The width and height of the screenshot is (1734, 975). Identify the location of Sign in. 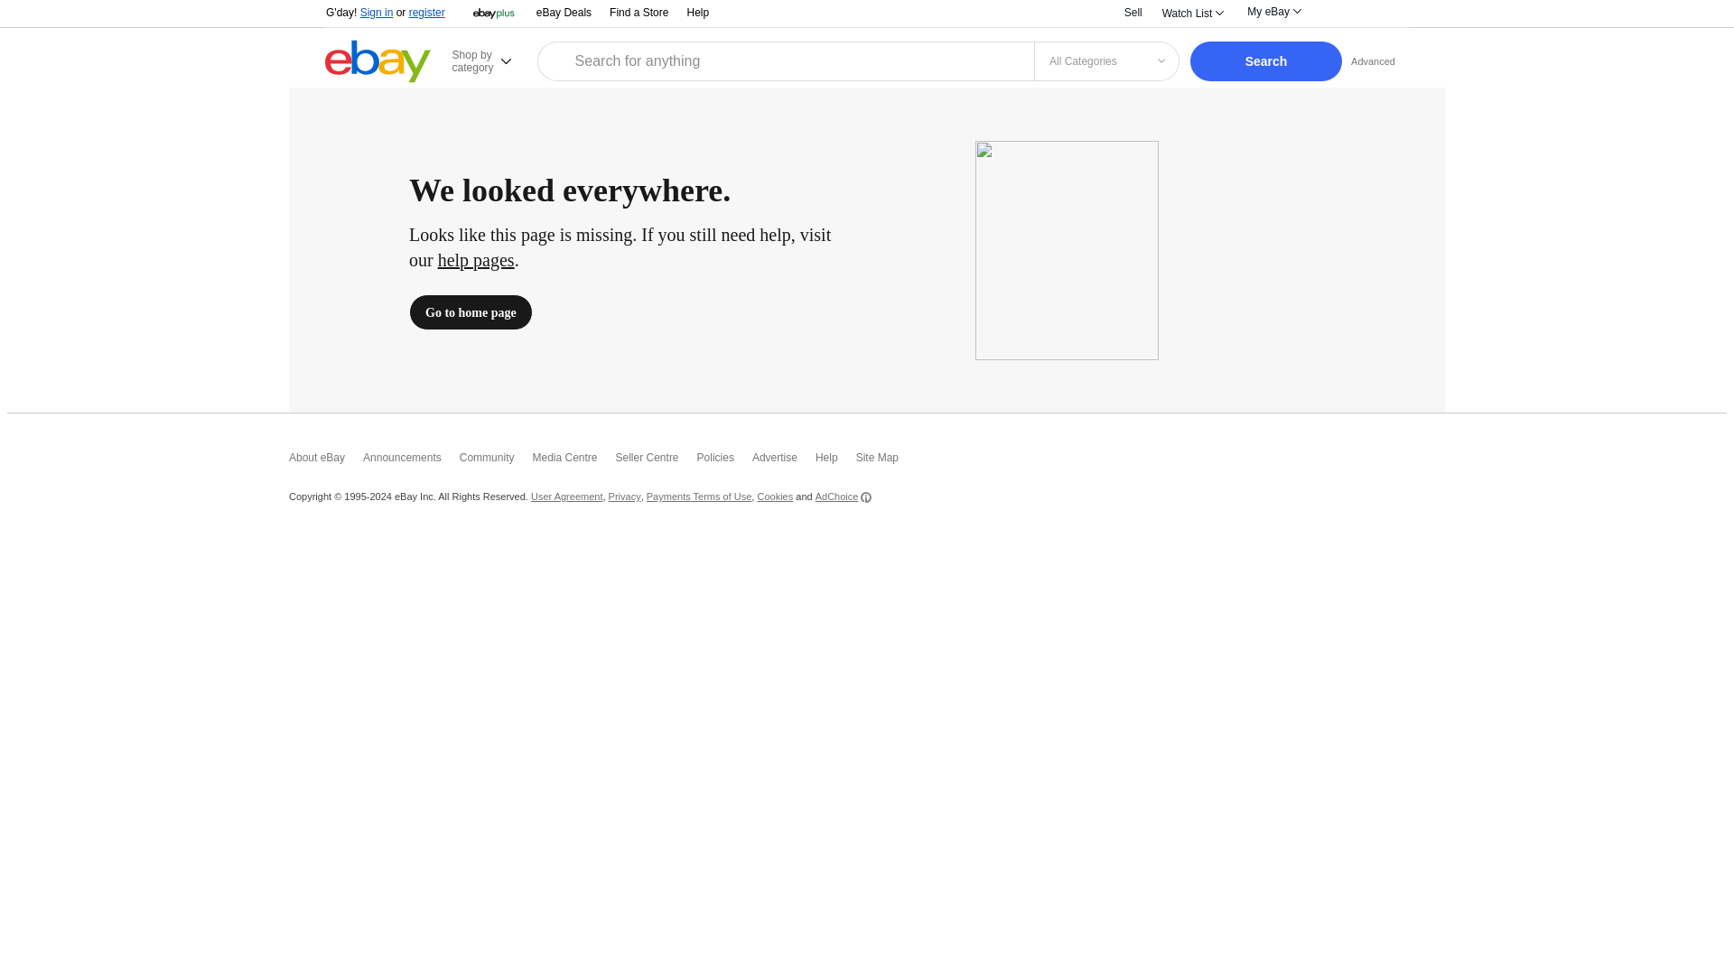
(377, 12).